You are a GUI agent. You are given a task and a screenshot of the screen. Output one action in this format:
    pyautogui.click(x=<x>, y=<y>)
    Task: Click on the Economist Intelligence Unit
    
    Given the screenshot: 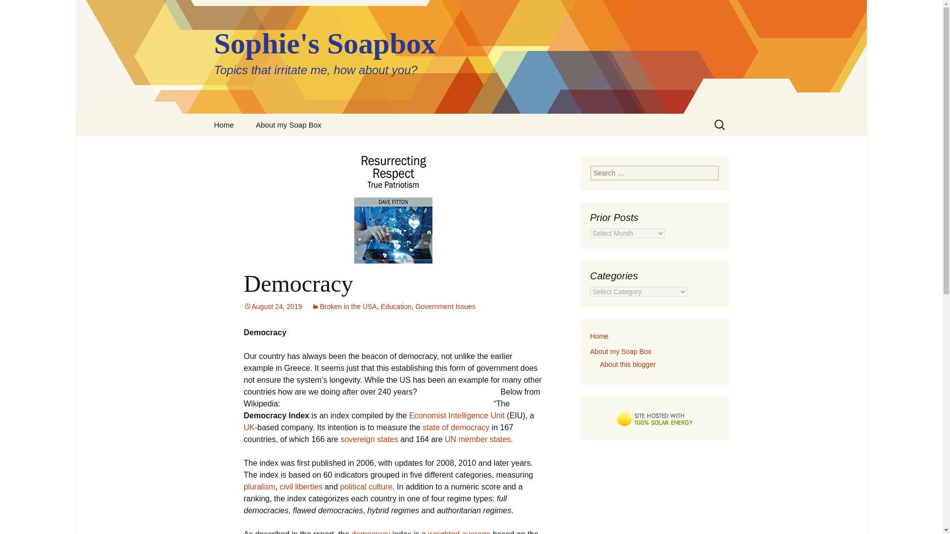 What is the action you would take?
    pyautogui.click(x=457, y=415)
    